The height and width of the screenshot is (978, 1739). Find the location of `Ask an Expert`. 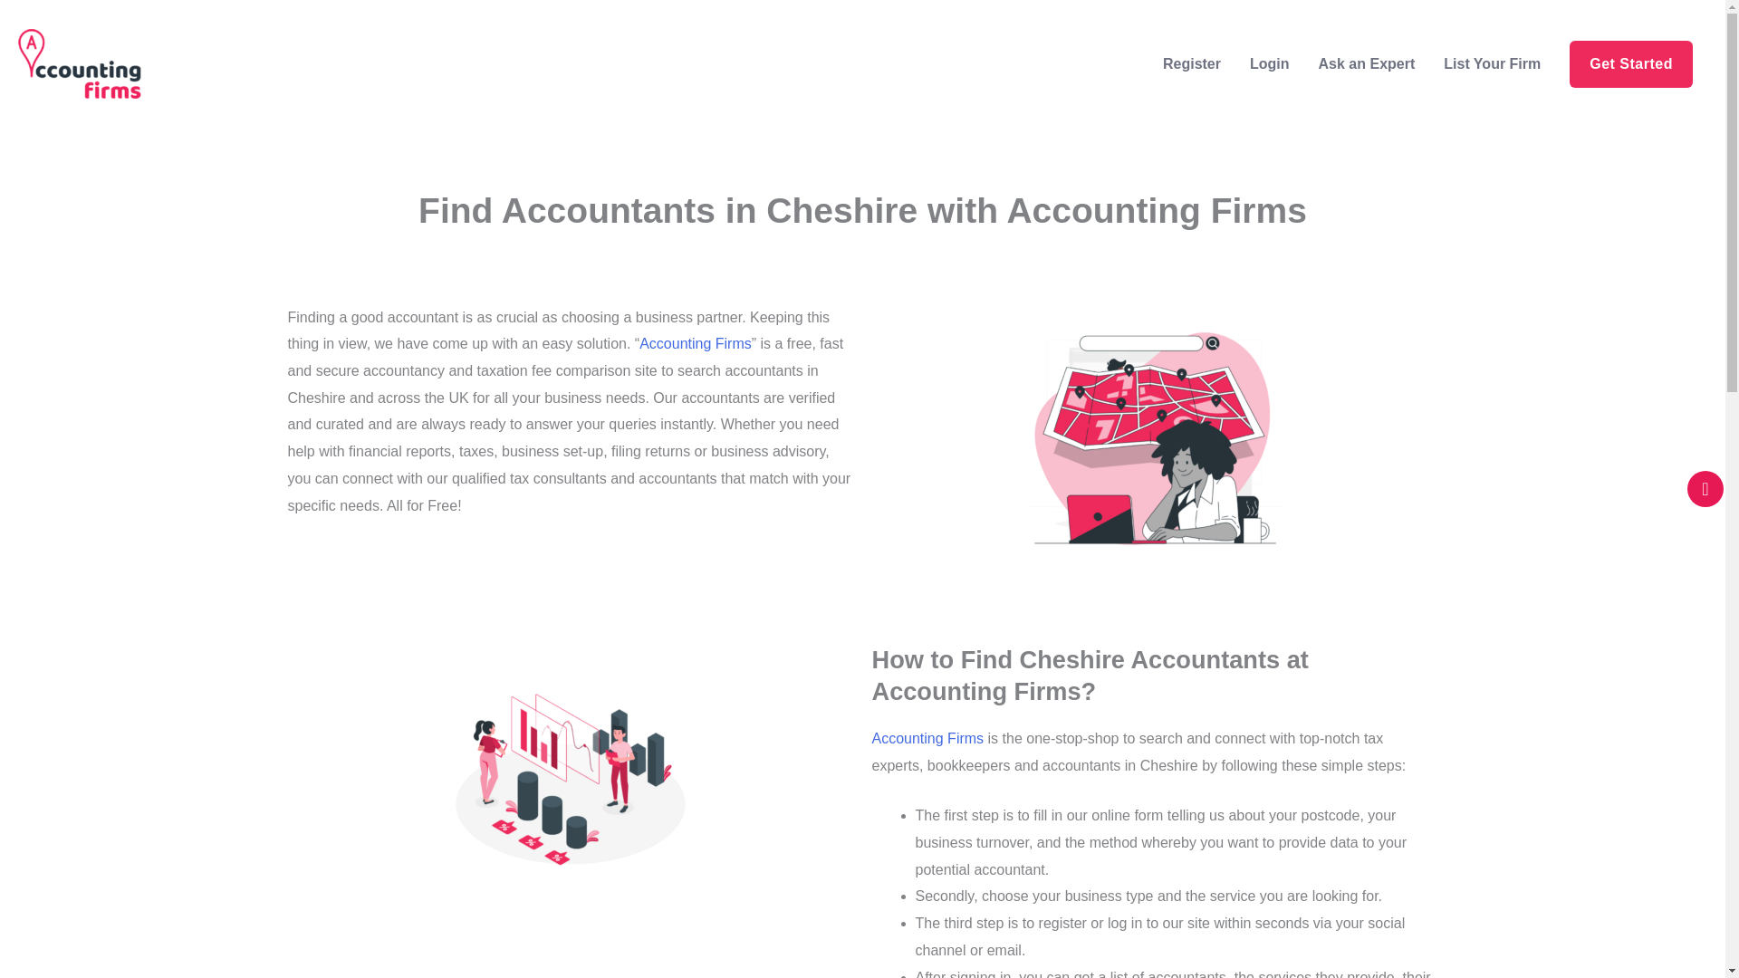

Ask an Expert is located at coordinates (1367, 62).